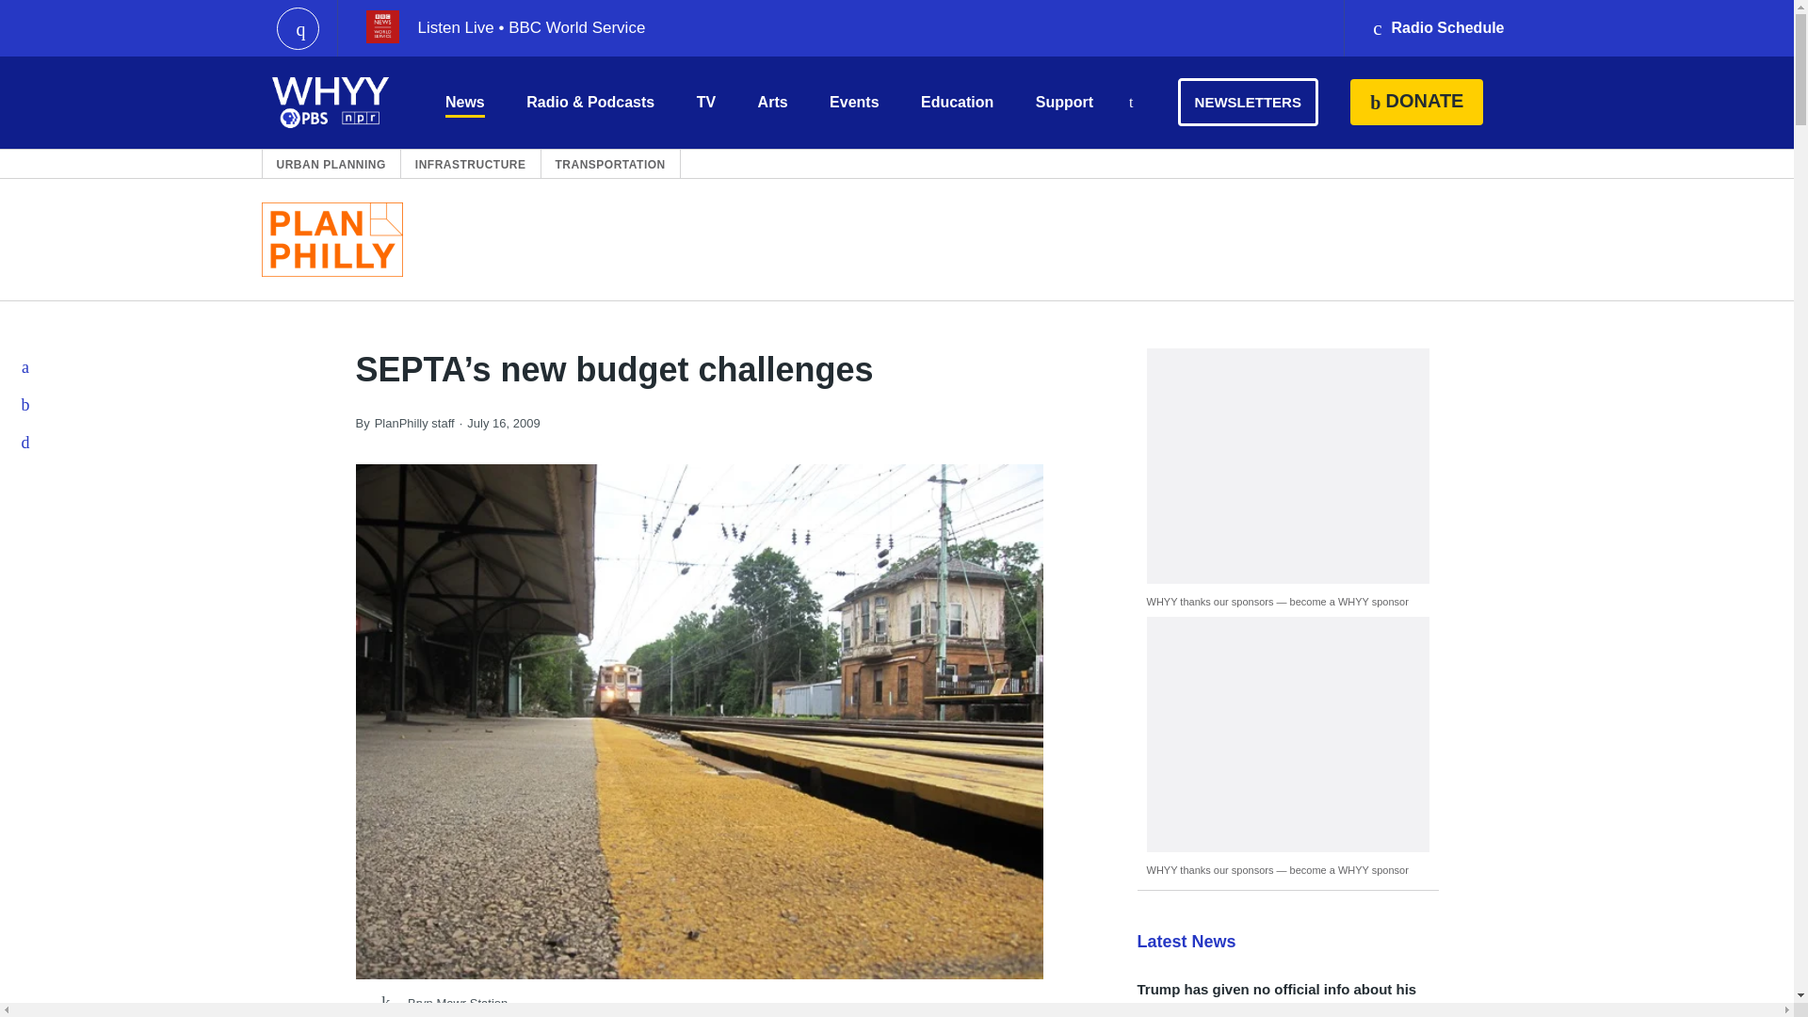 Image resolution: width=1808 pixels, height=1017 pixels. Describe the element at coordinates (26, 405) in the screenshot. I see `Twitter` at that location.